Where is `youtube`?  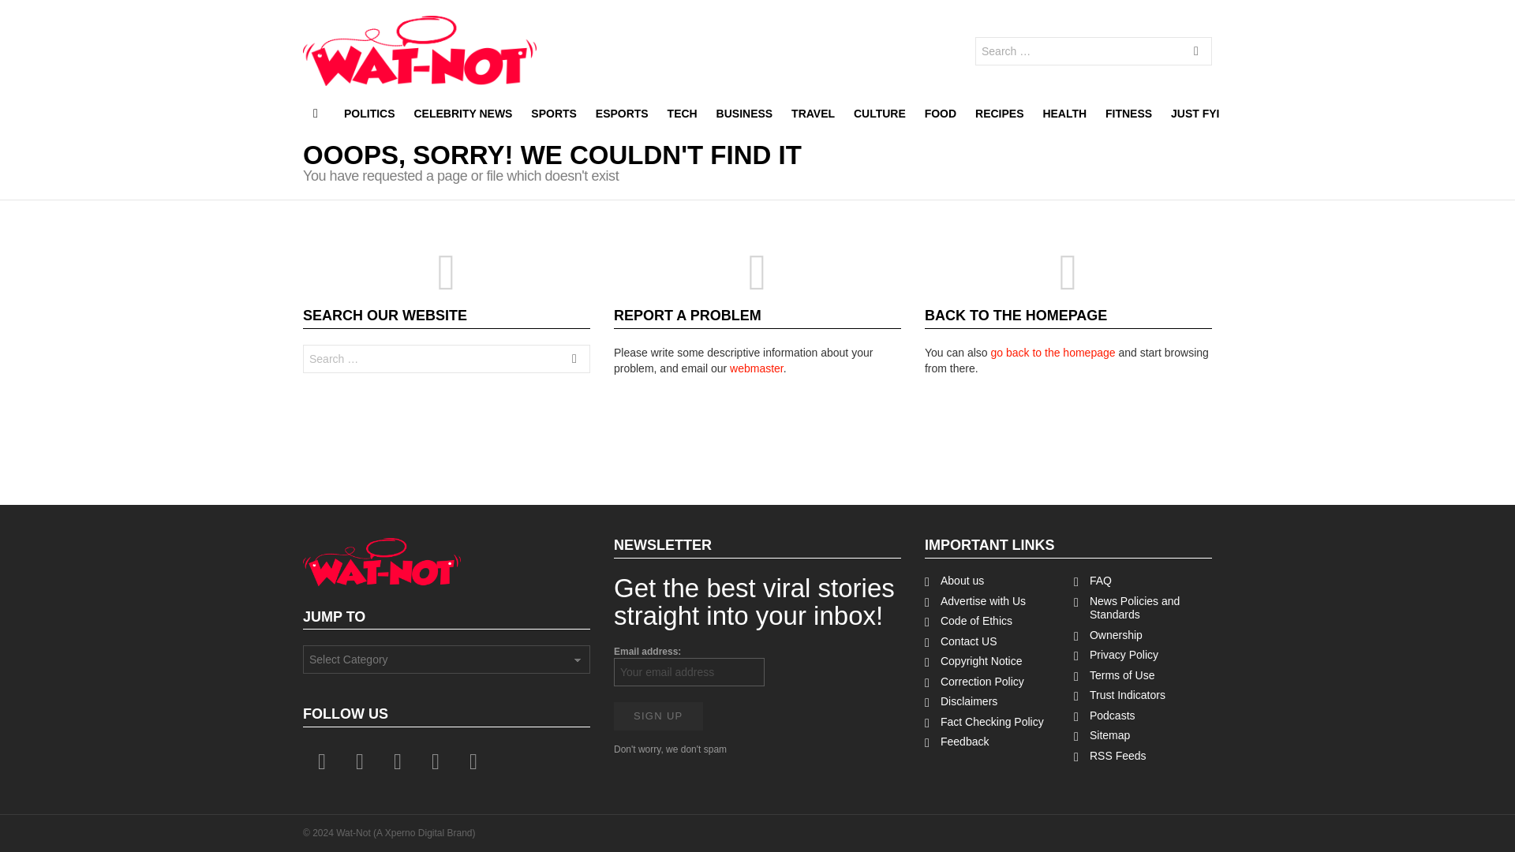 youtube is located at coordinates (473, 762).